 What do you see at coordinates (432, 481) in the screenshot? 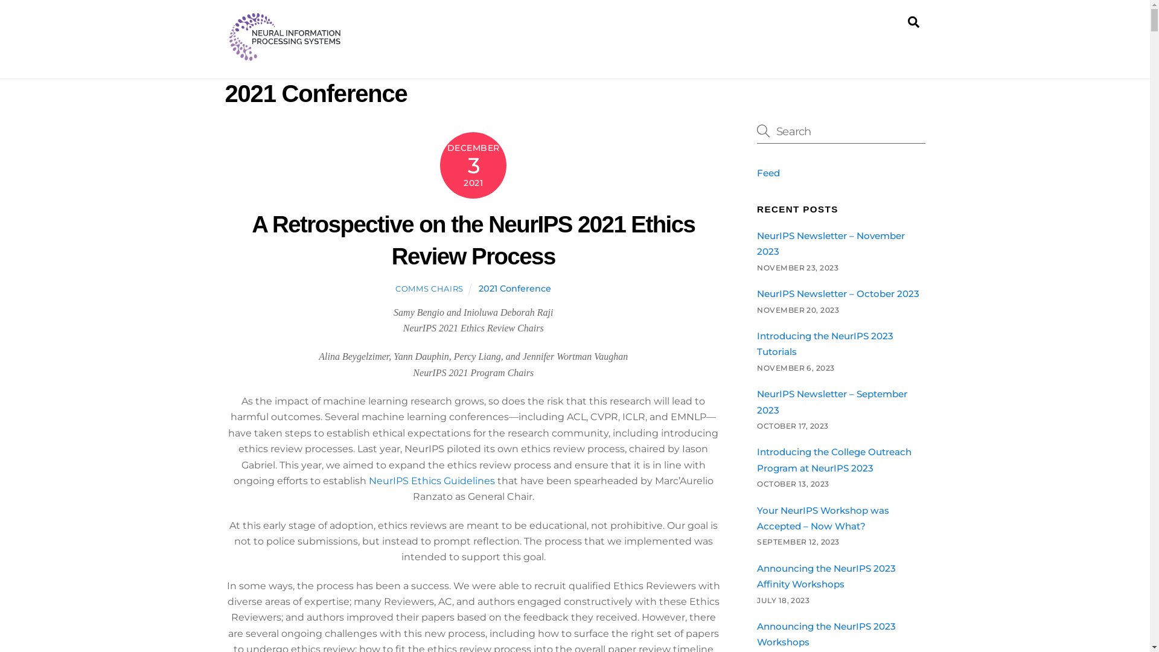
I see `NeurIPS Ethics Guidelines` at bounding box center [432, 481].